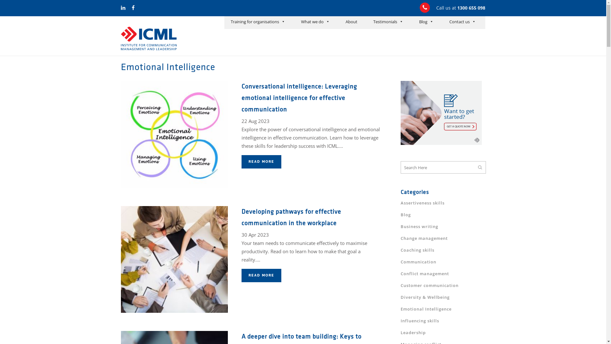 The width and height of the screenshot is (611, 344). What do you see at coordinates (351, 23) in the screenshot?
I see `About` at bounding box center [351, 23].